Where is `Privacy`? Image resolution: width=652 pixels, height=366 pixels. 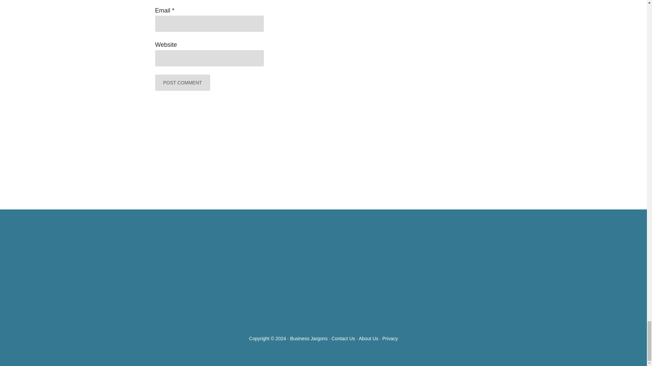
Privacy is located at coordinates (390, 338).